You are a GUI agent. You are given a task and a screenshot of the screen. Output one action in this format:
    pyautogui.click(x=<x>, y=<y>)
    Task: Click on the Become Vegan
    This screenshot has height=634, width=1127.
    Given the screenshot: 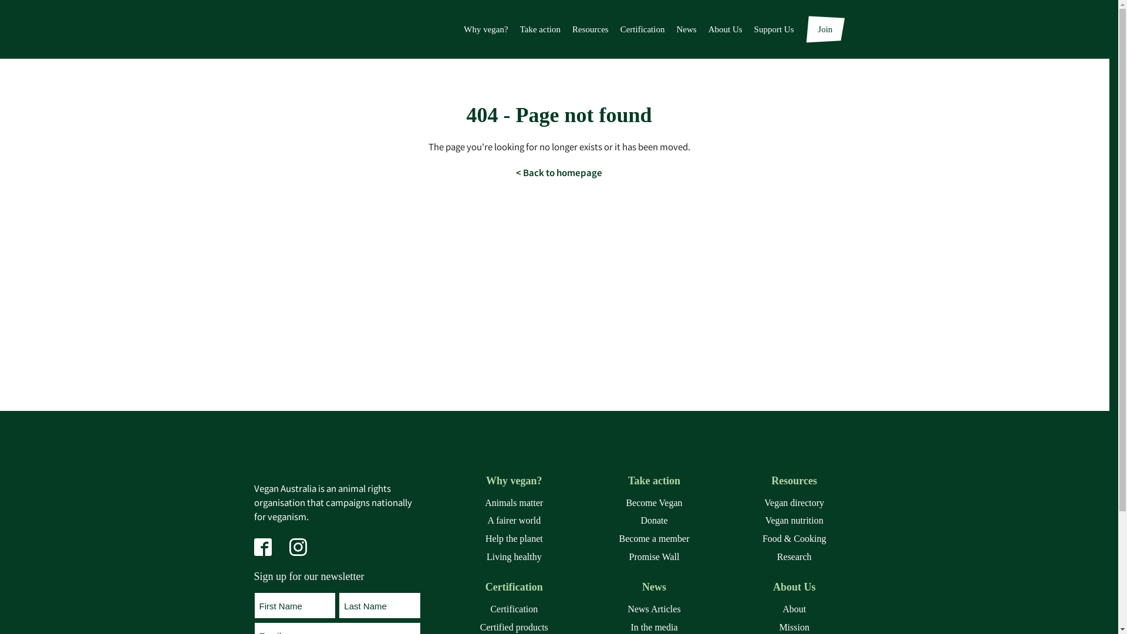 What is the action you would take?
    pyautogui.click(x=654, y=503)
    